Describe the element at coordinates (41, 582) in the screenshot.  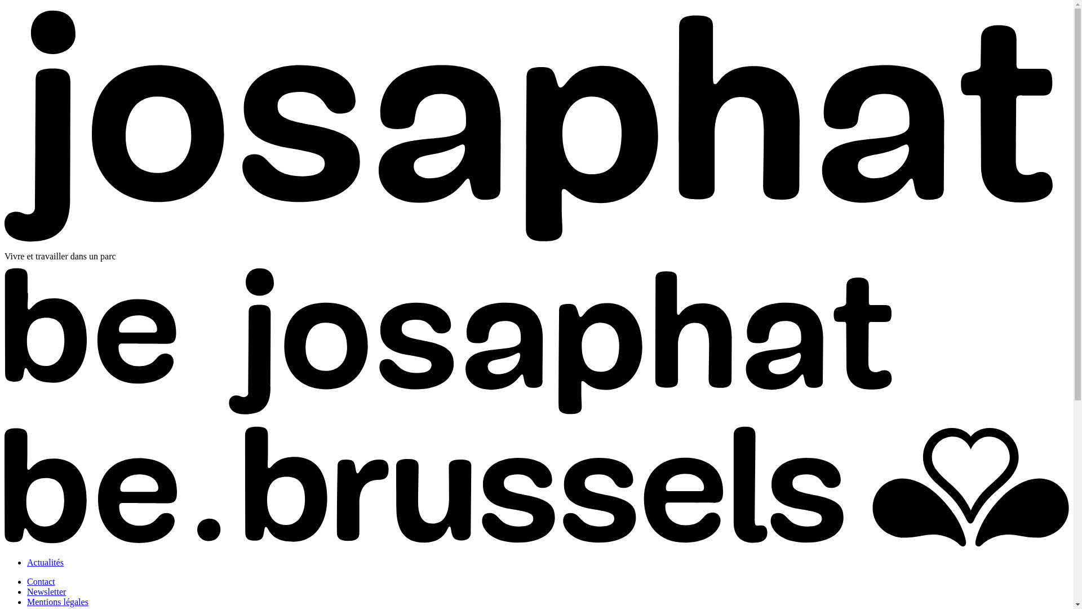
I see `Contact` at that location.